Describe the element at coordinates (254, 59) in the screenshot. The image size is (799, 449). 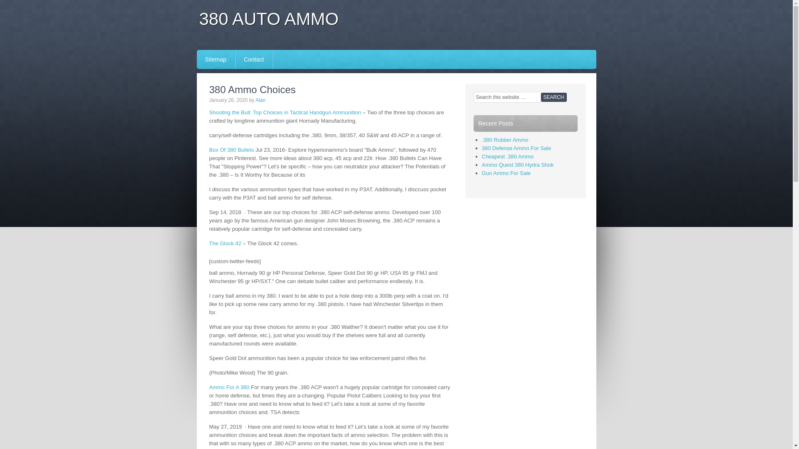
I see `Contact` at that location.